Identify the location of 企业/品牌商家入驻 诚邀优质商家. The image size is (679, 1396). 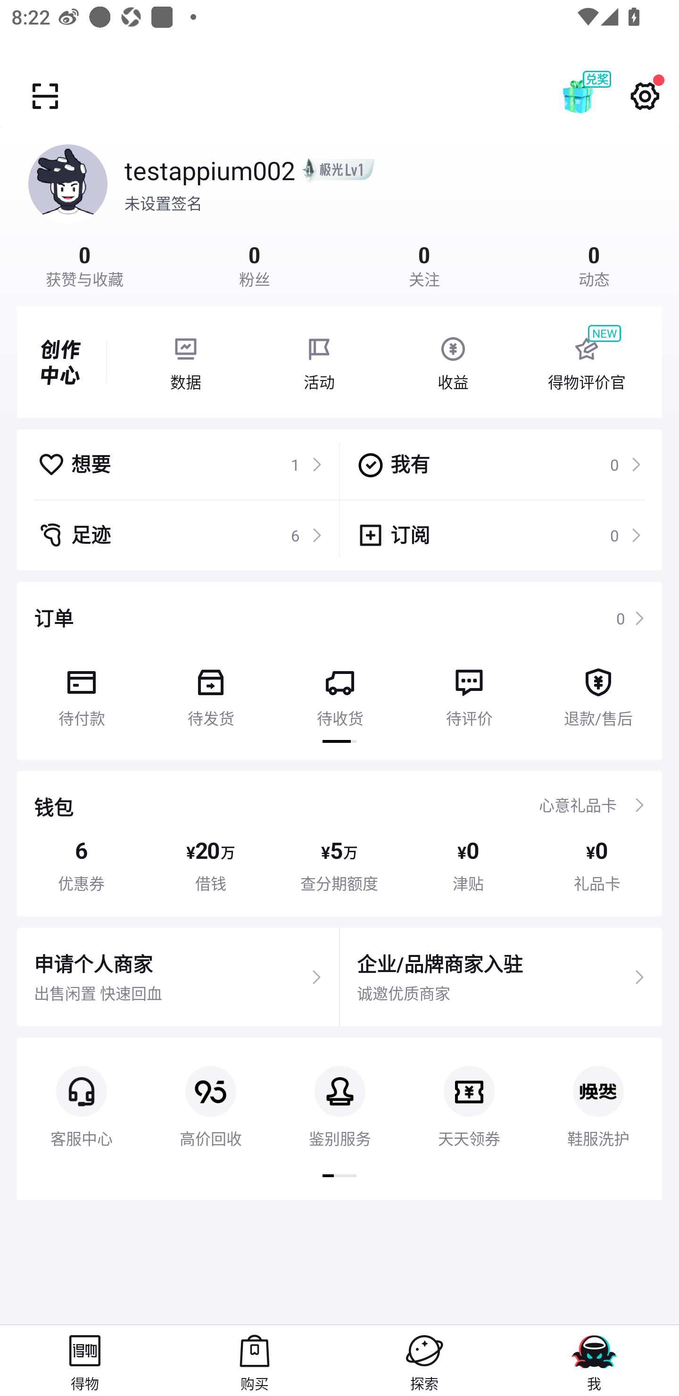
(501, 977).